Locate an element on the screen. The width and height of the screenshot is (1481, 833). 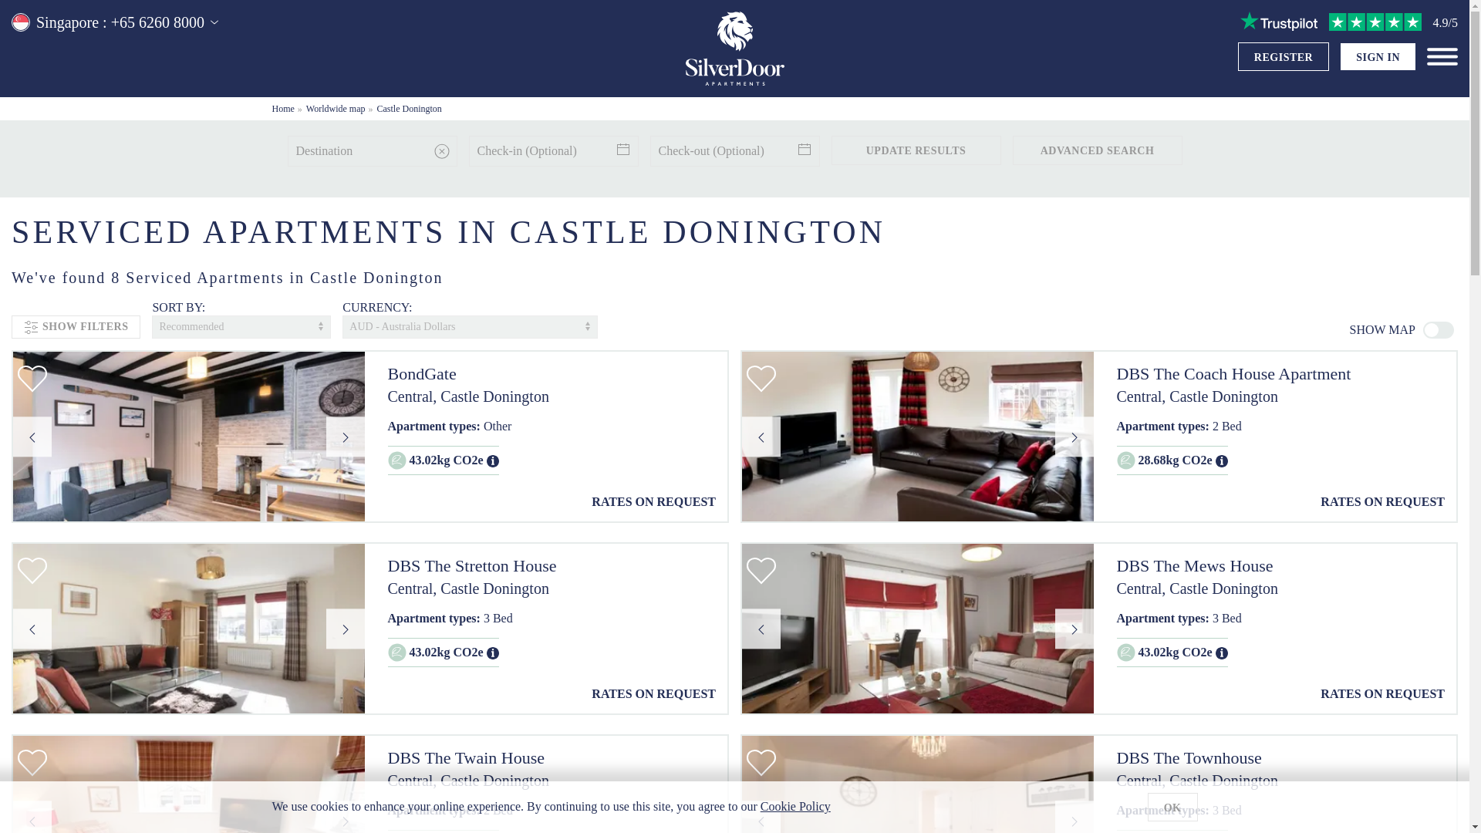
DBS The Stretton House is located at coordinates (551, 566).